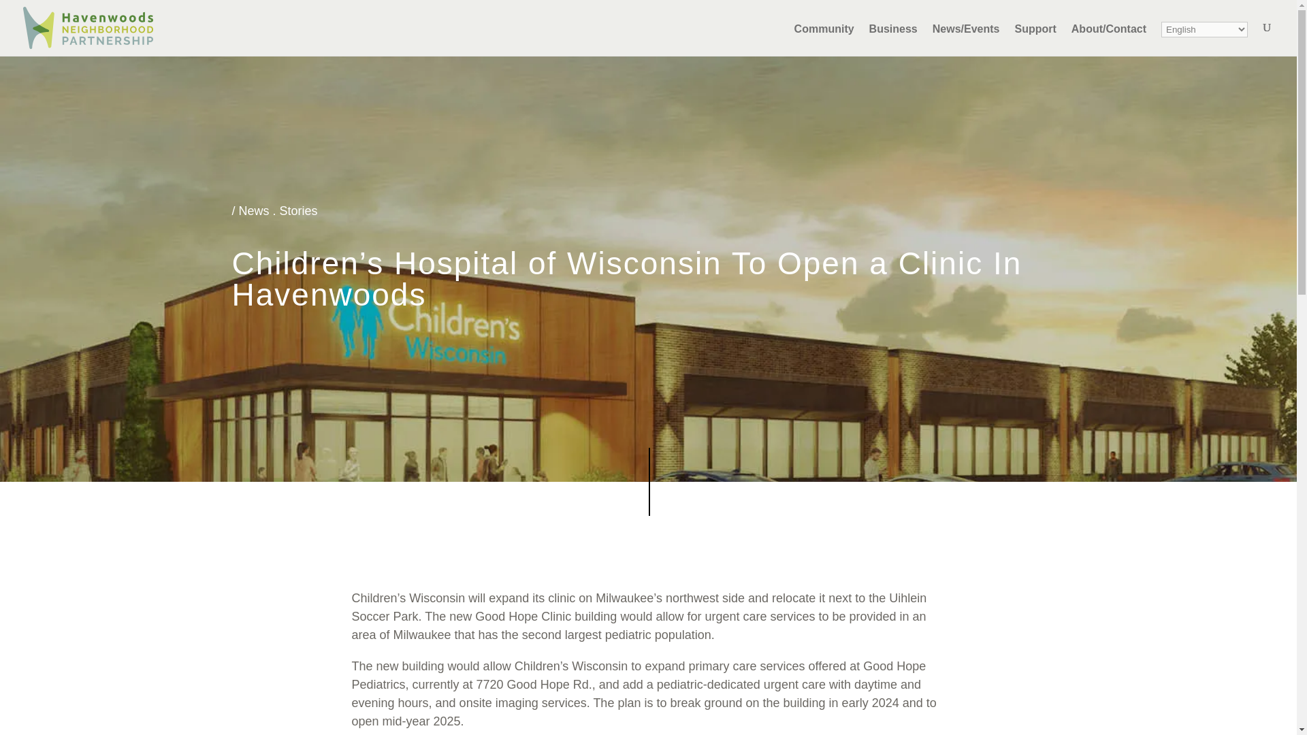 The image size is (1307, 735). I want to click on Support, so click(1035, 39).